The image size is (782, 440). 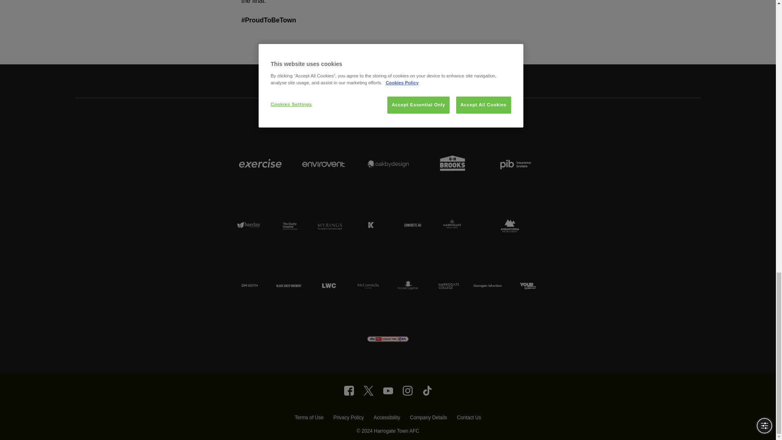 I want to click on Privacy Policy, so click(x=348, y=418).